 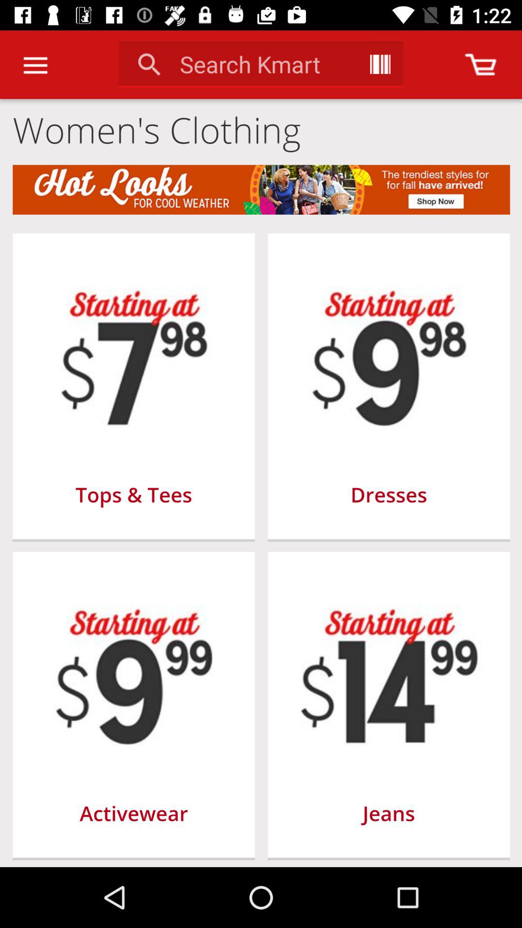 I want to click on purchase option, so click(x=480, y=65).